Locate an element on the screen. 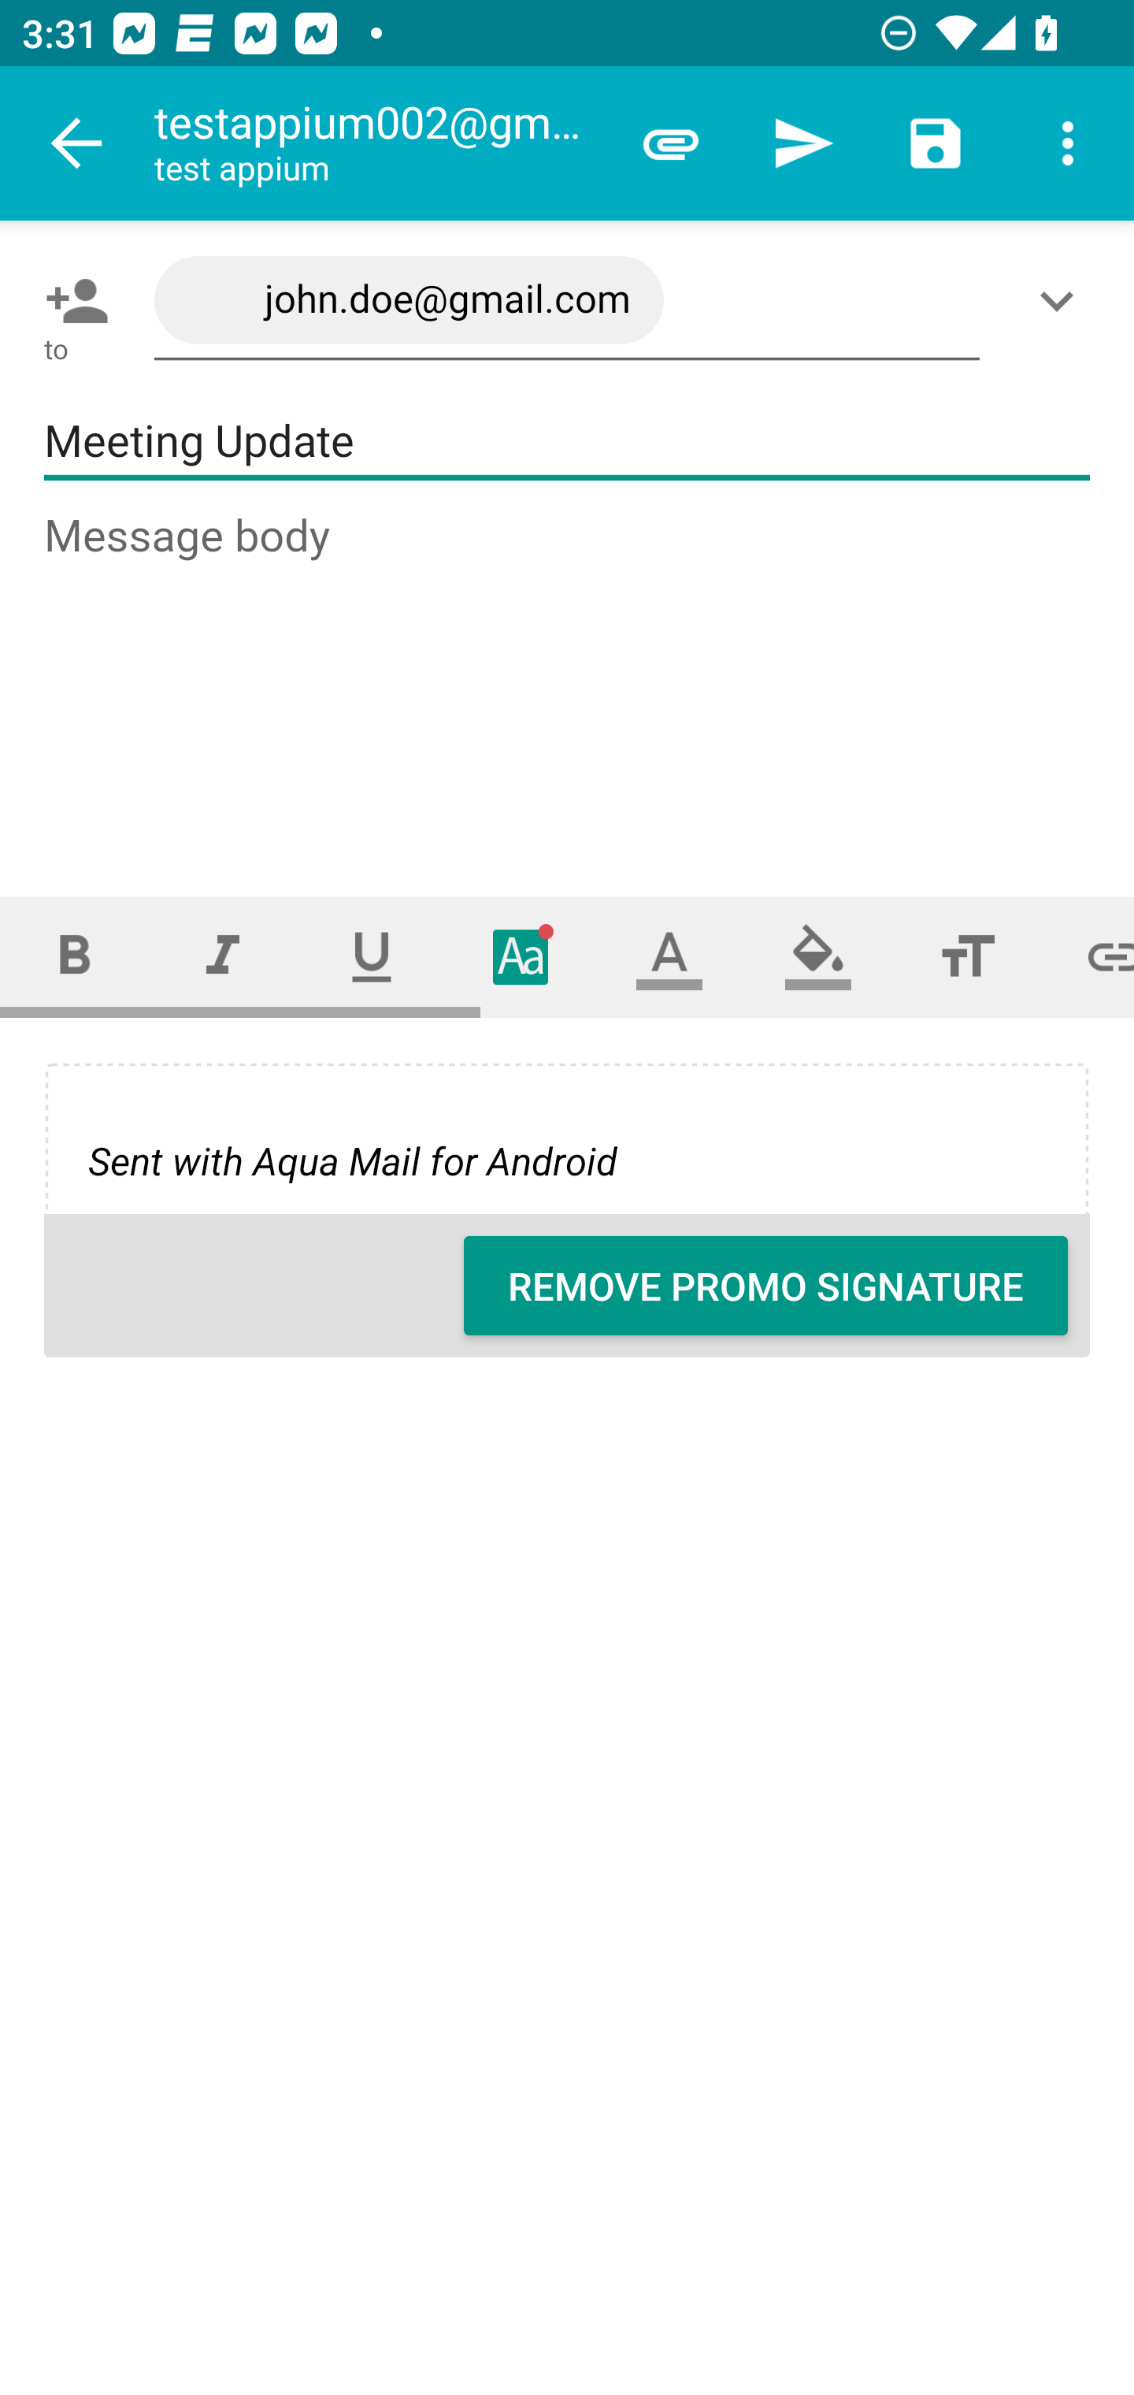  Navigate up is located at coordinates (77, 143).